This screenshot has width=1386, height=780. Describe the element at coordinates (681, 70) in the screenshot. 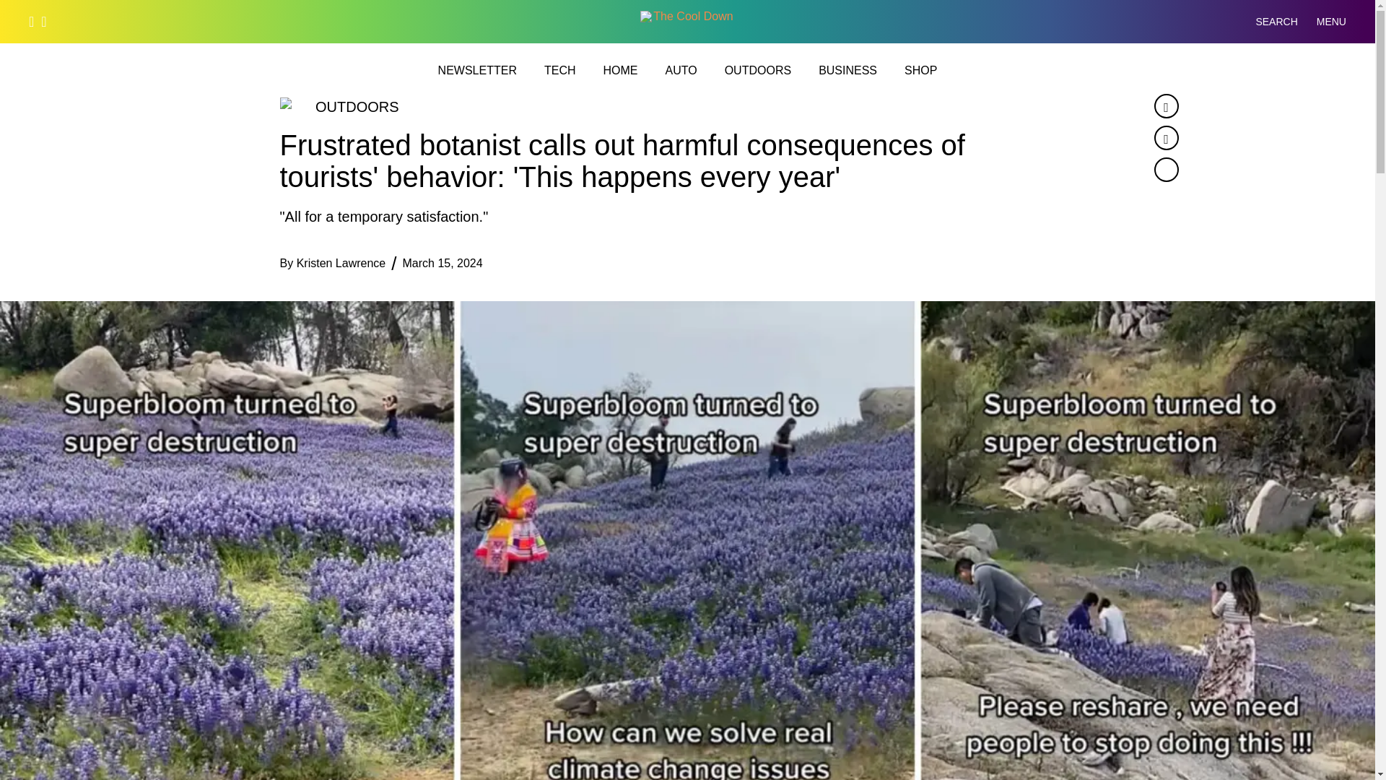

I see `AUTO` at that location.